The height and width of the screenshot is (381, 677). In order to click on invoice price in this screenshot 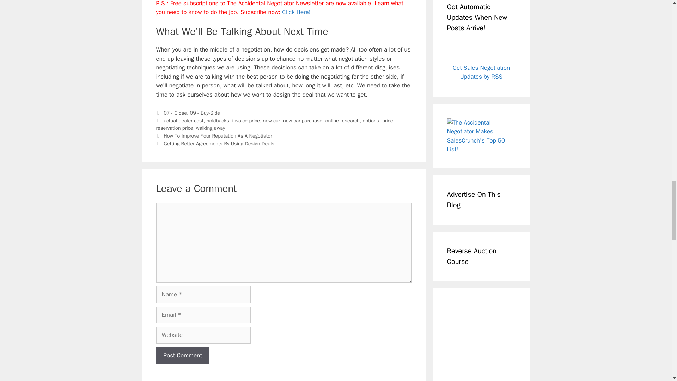, I will do `click(246, 121)`.